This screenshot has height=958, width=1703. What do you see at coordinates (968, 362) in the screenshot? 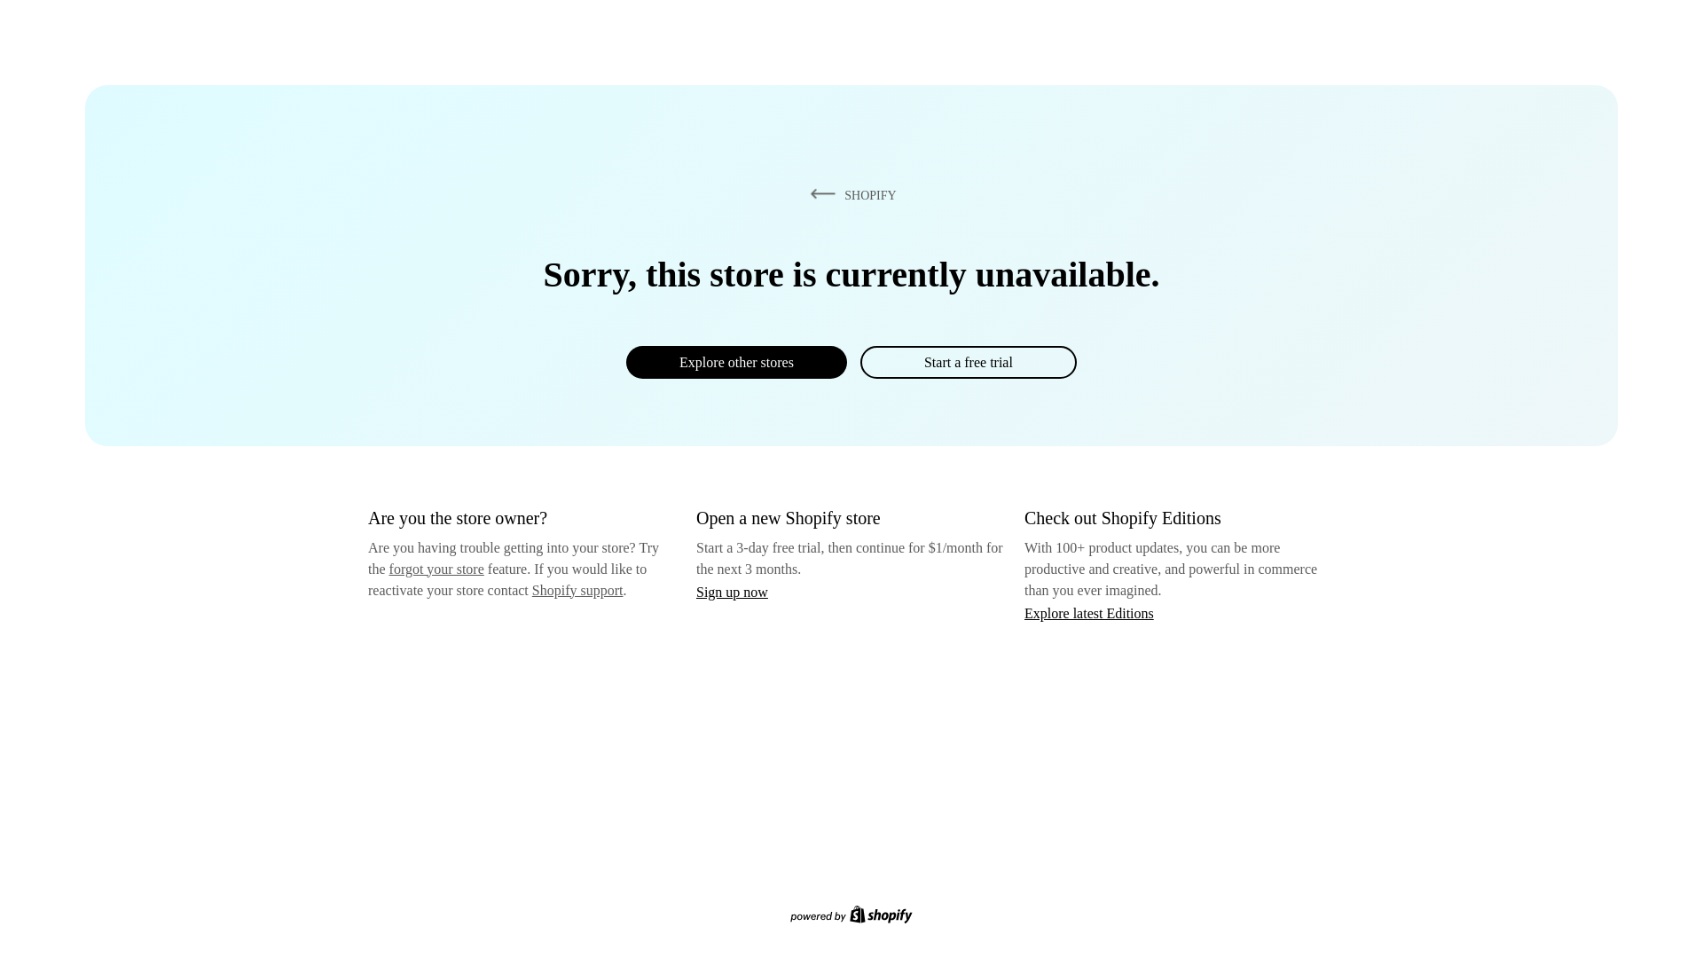
I see `Start a free trial` at bounding box center [968, 362].